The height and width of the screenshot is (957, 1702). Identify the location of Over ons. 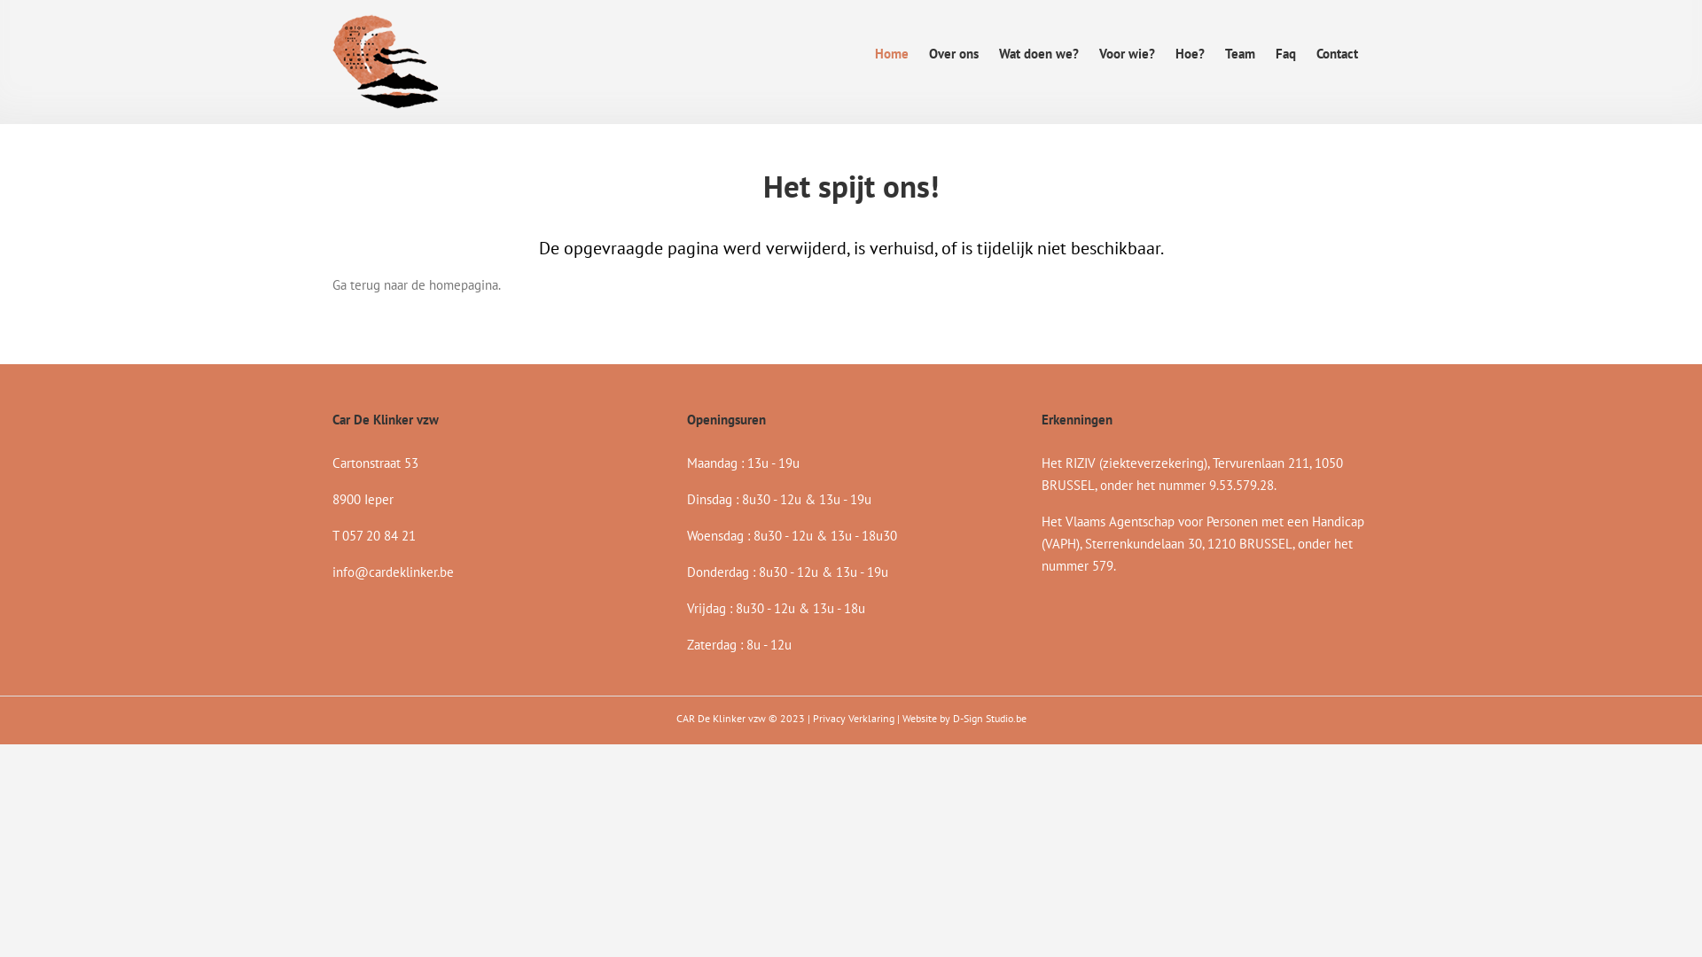
(954, 53).